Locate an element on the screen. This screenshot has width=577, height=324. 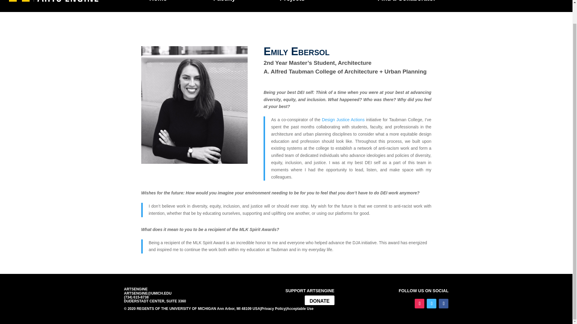
Faculty is located at coordinates (227, 1).